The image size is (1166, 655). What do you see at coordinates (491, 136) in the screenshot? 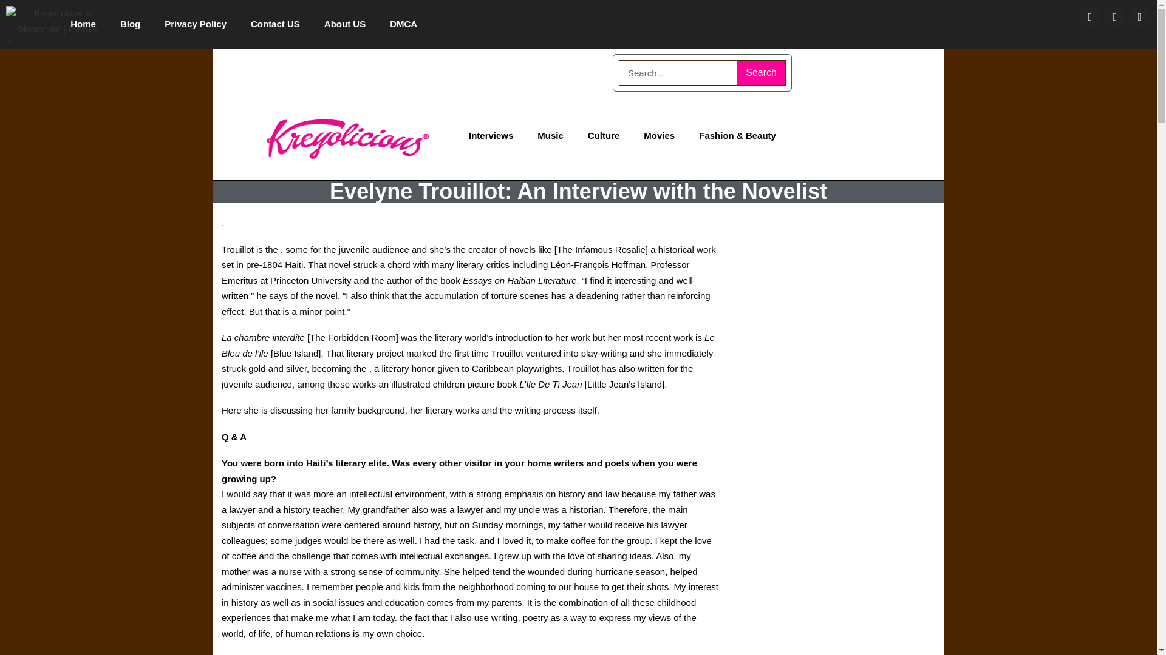
I see `Interviews` at bounding box center [491, 136].